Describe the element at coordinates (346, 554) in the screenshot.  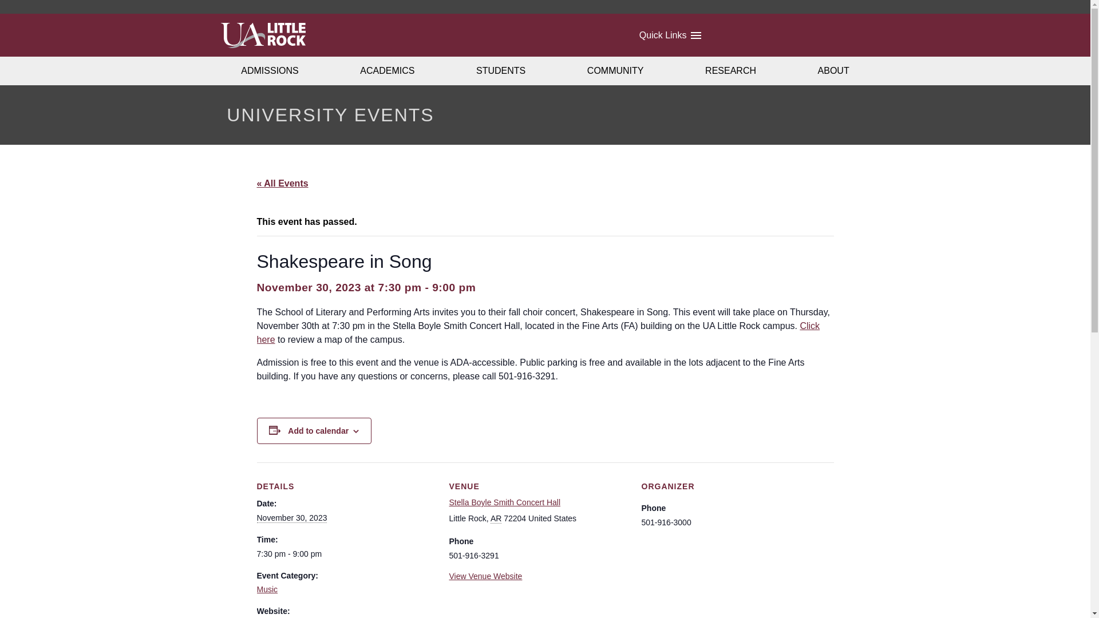
I see `2023-11-30` at that location.